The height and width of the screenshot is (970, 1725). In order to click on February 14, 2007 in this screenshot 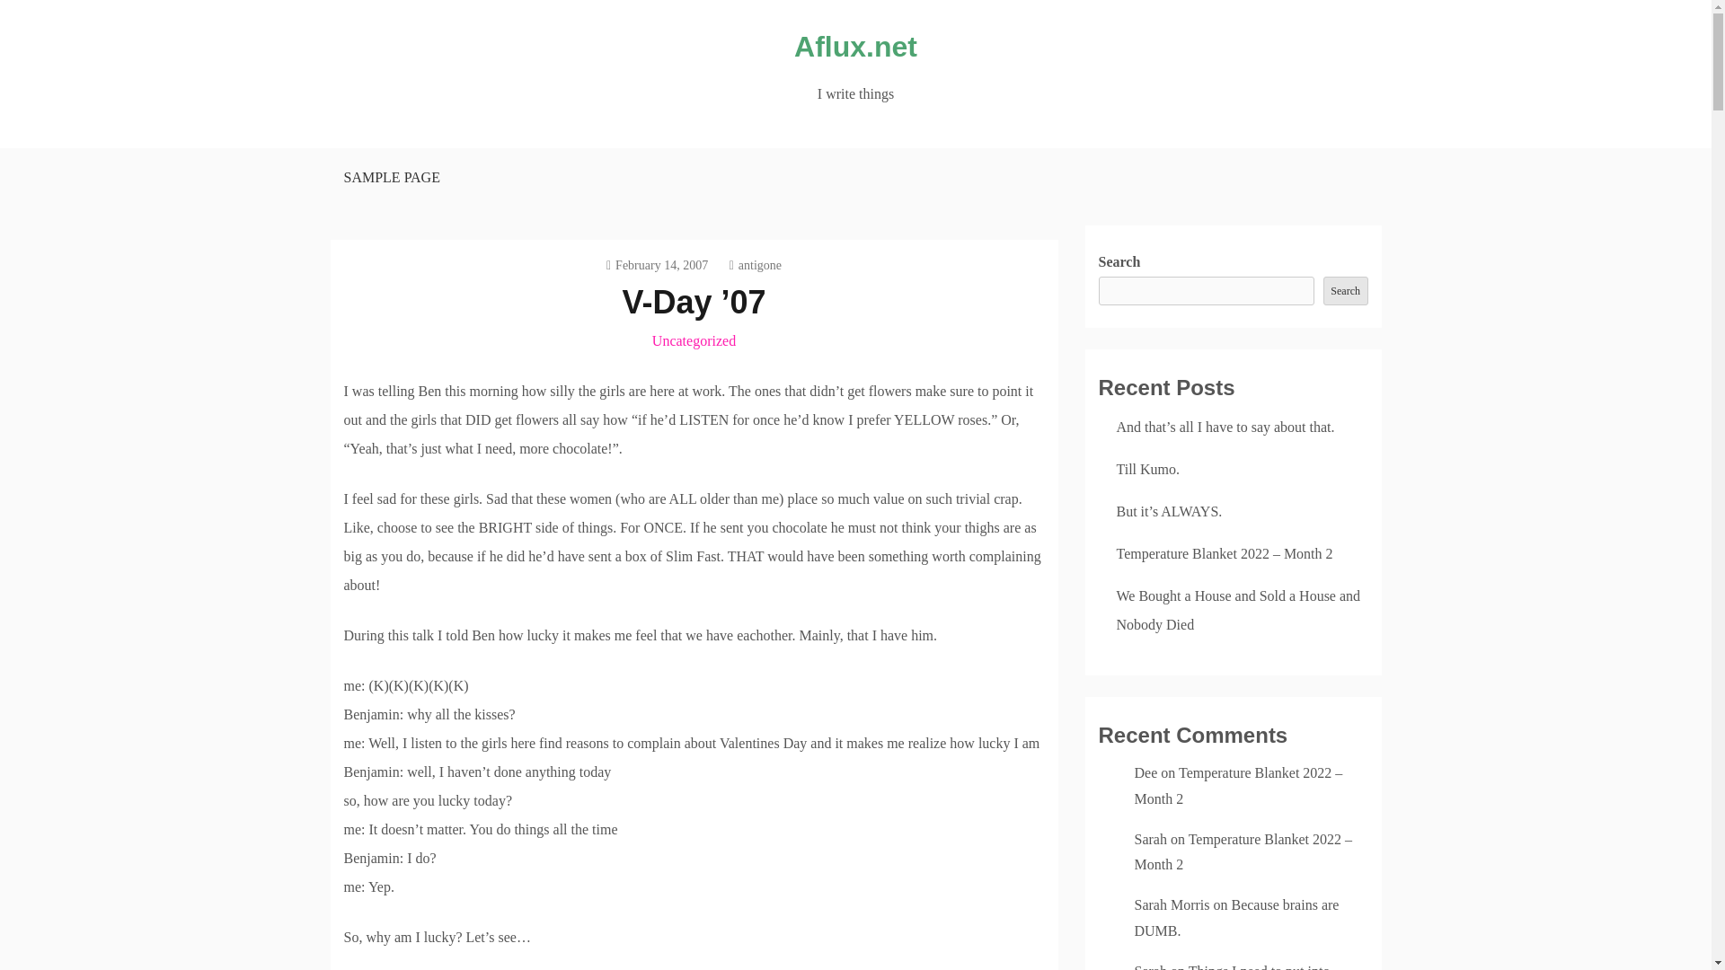, I will do `click(657, 266)`.